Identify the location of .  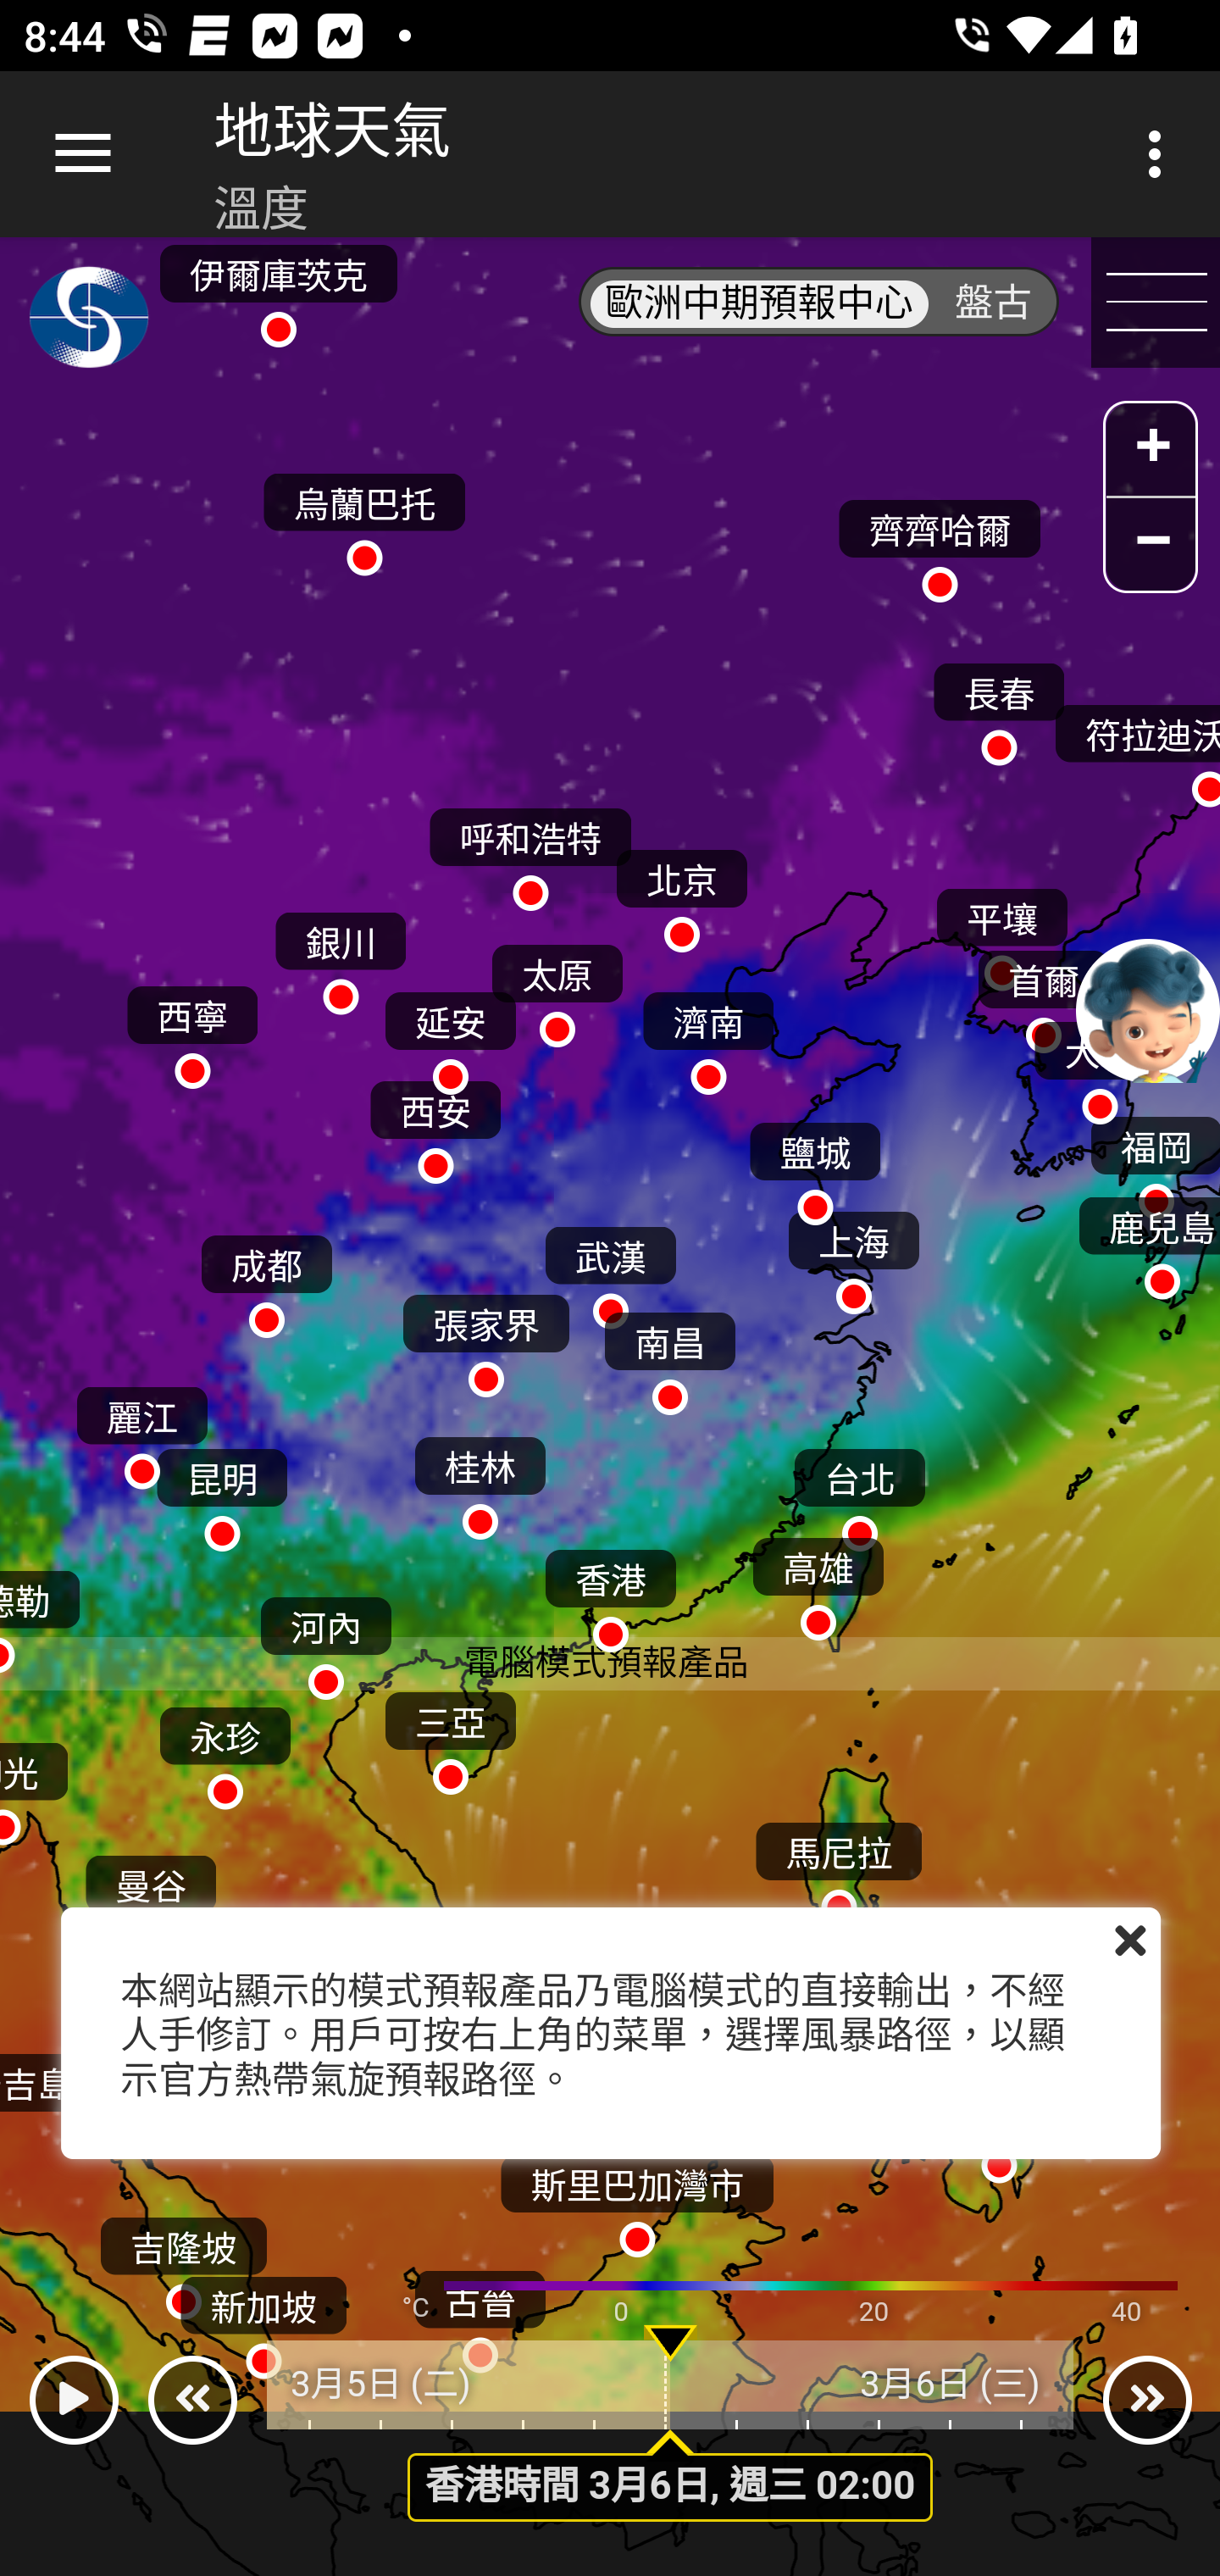
(1129, 1940).